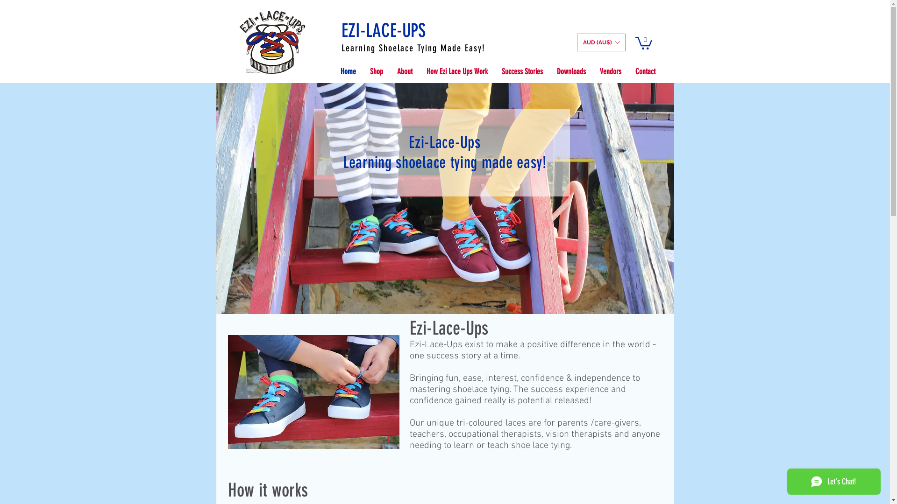 This screenshot has width=897, height=504. I want to click on Home, so click(349, 71).